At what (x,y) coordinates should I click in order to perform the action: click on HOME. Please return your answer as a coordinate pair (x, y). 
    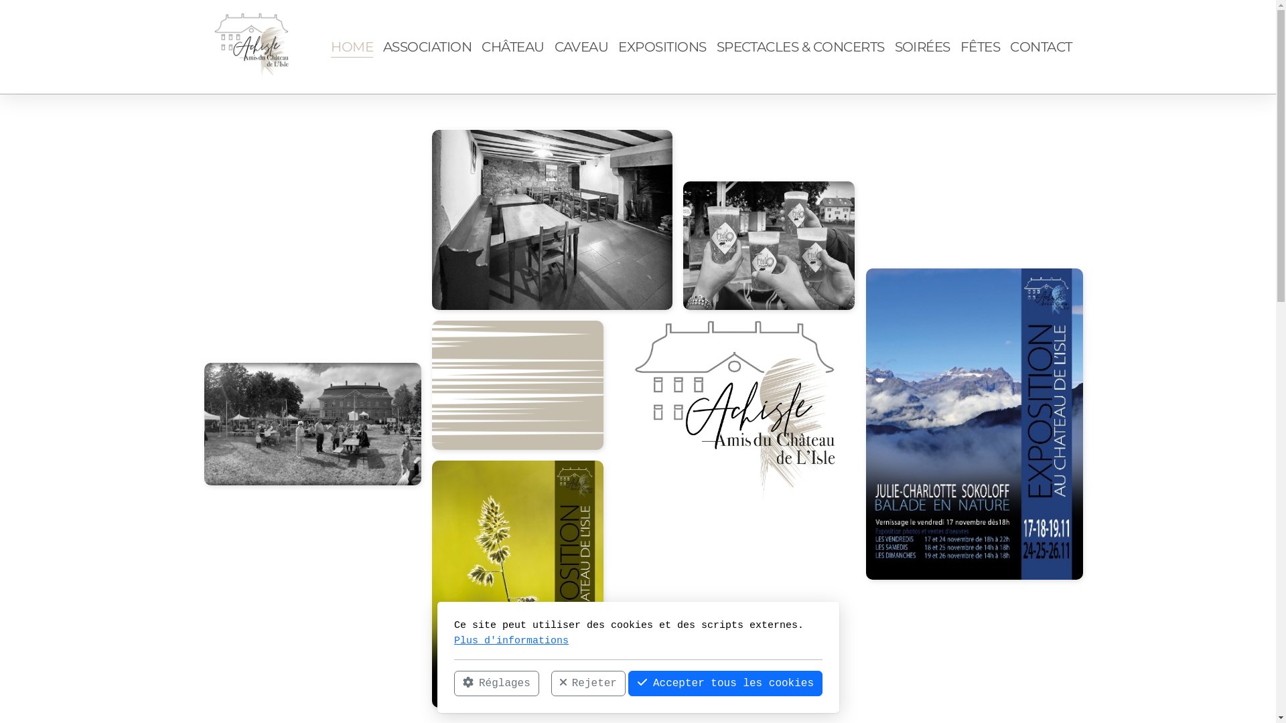
    Looking at the image, I should click on (352, 47).